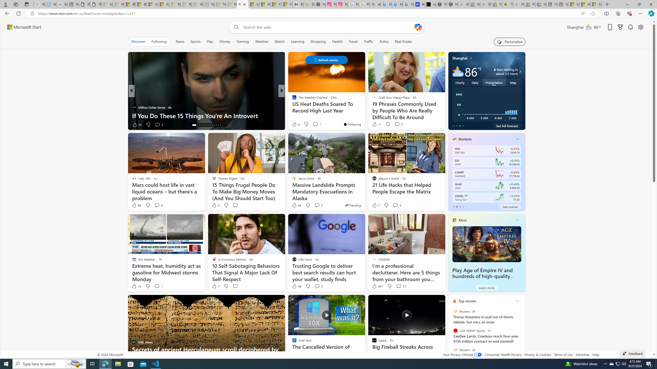 This screenshot has height=369, width=657. What do you see at coordinates (317, 125) in the screenshot?
I see `View comments 11 Comment` at bounding box center [317, 125].